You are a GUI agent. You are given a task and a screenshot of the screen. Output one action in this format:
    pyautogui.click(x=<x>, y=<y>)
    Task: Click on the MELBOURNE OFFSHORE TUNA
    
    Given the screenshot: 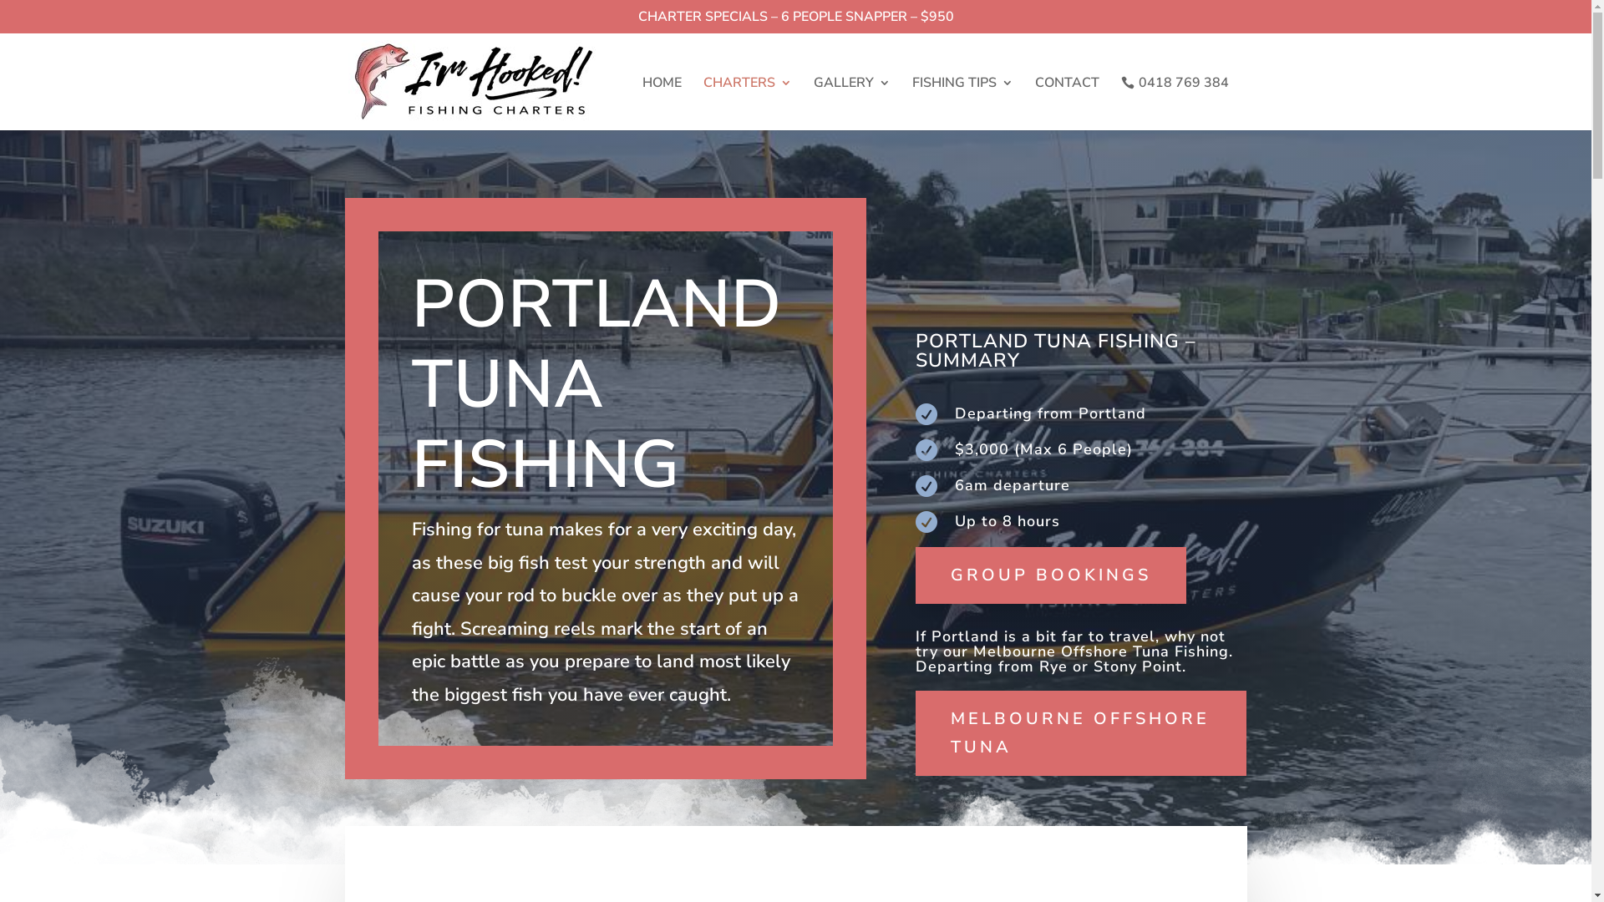 What is the action you would take?
    pyautogui.click(x=1081, y=733)
    